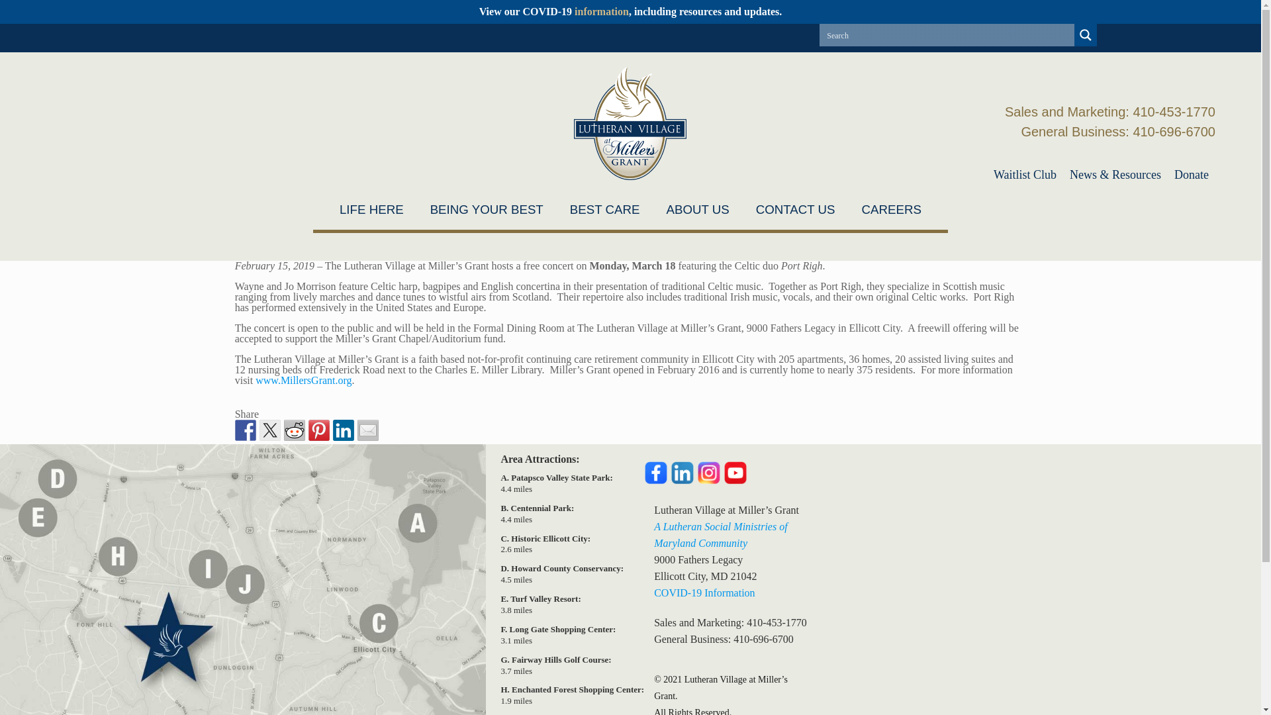 This screenshot has height=715, width=1271. Describe the element at coordinates (604, 209) in the screenshot. I see `BEST CARE` at that location.